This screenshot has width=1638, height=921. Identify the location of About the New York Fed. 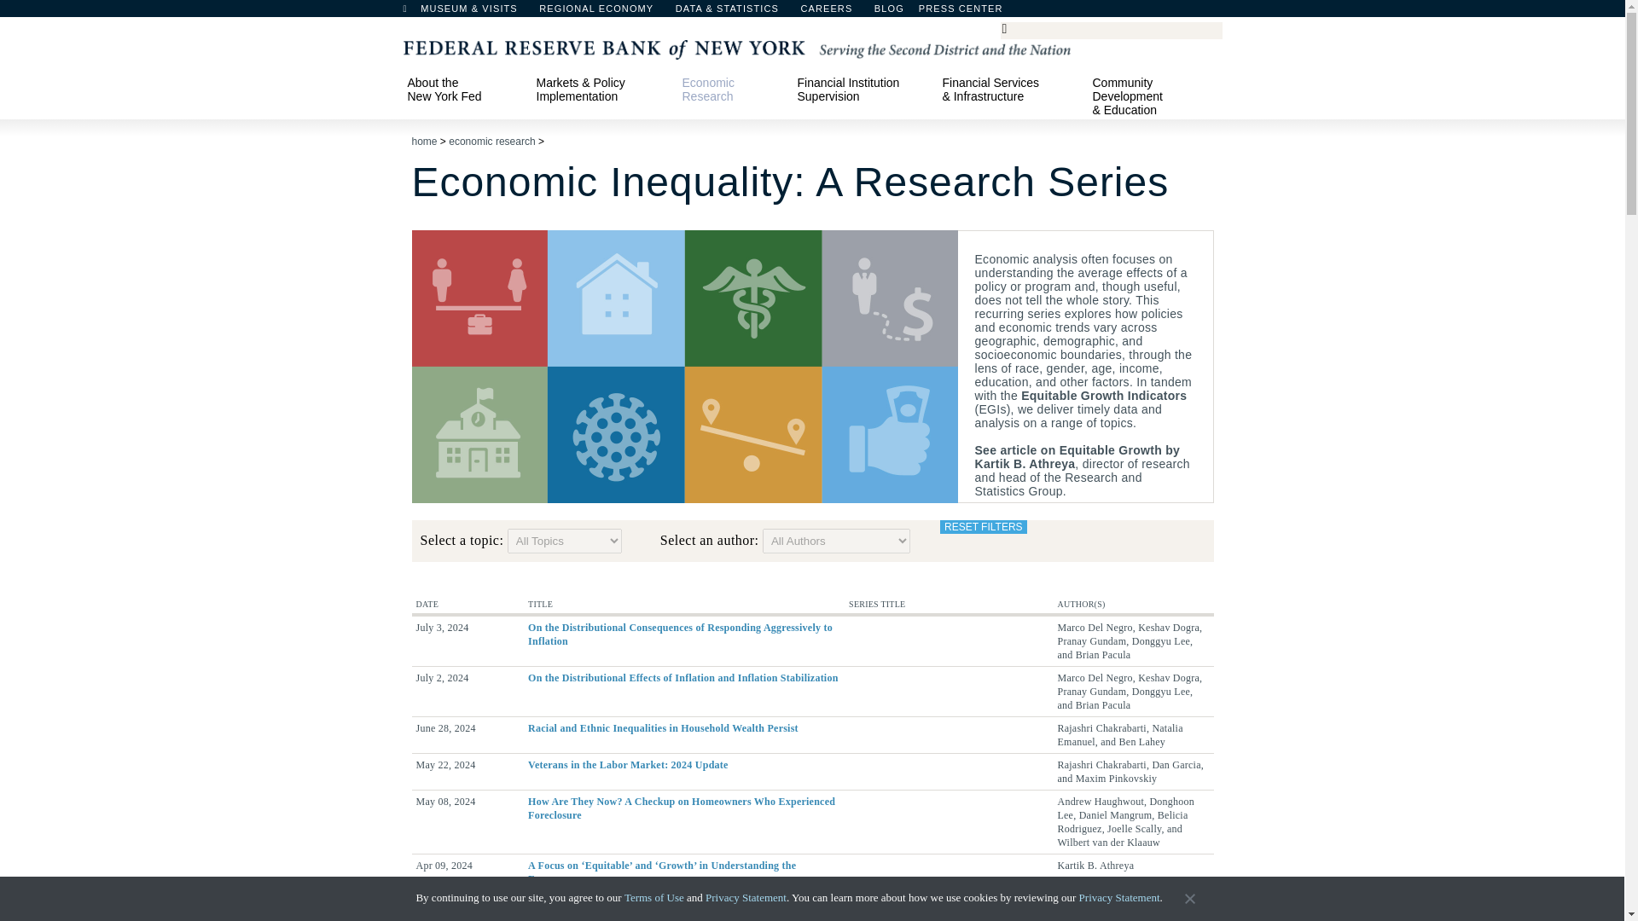
(463, 89).